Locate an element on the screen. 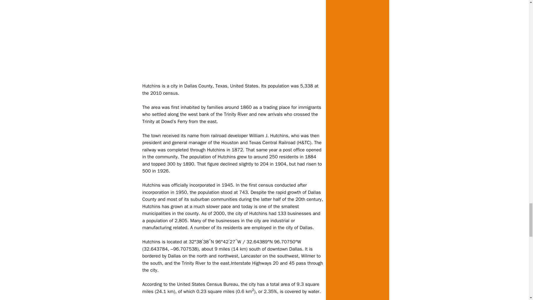 This screenshot has width=533, height=300. Maps, aerial photos, and other data for this location is located at coordinates (274, 242).